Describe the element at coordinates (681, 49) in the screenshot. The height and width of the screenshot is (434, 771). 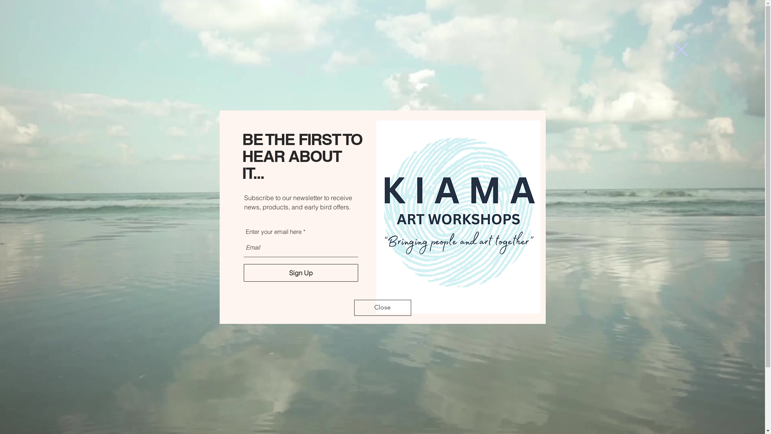
I see `Back to site` at that location.